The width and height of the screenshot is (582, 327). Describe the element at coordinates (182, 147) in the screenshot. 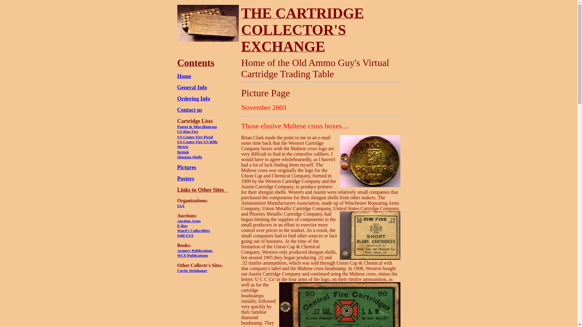

I see `Metric` at that location.